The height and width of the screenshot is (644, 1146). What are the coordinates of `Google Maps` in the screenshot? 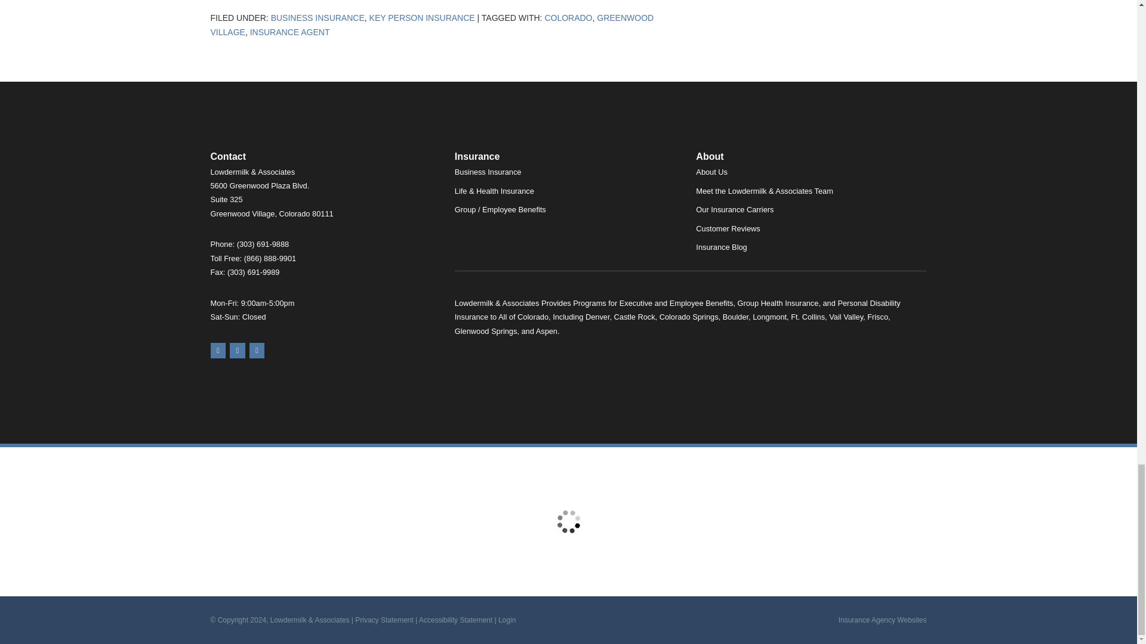 It's located at (217, 350).